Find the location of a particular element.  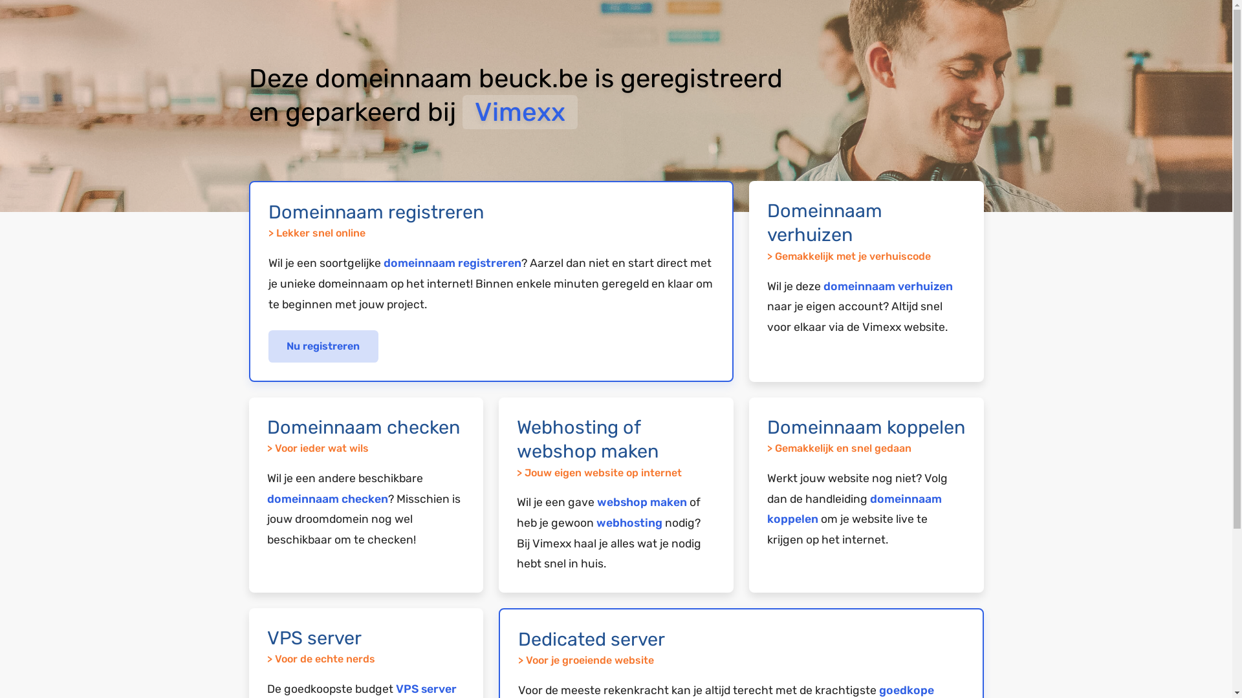

webhosting is located at coordinates (629, 523).